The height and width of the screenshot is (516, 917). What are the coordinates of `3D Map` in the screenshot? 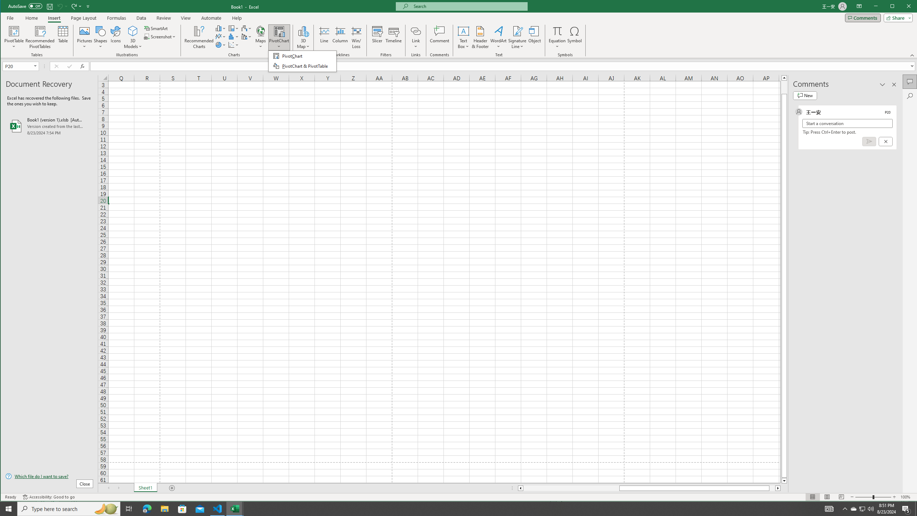 It's located at (133, 37).